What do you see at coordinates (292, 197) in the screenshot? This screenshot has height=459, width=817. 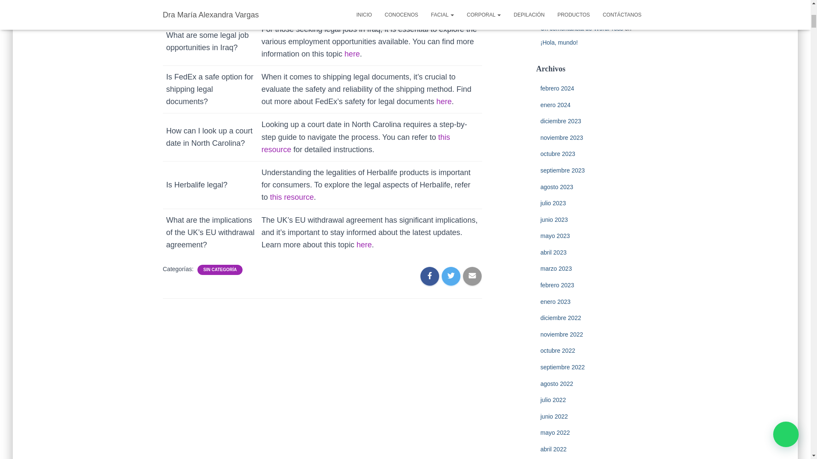 I see `this resource` at bounding box center [292, 197].